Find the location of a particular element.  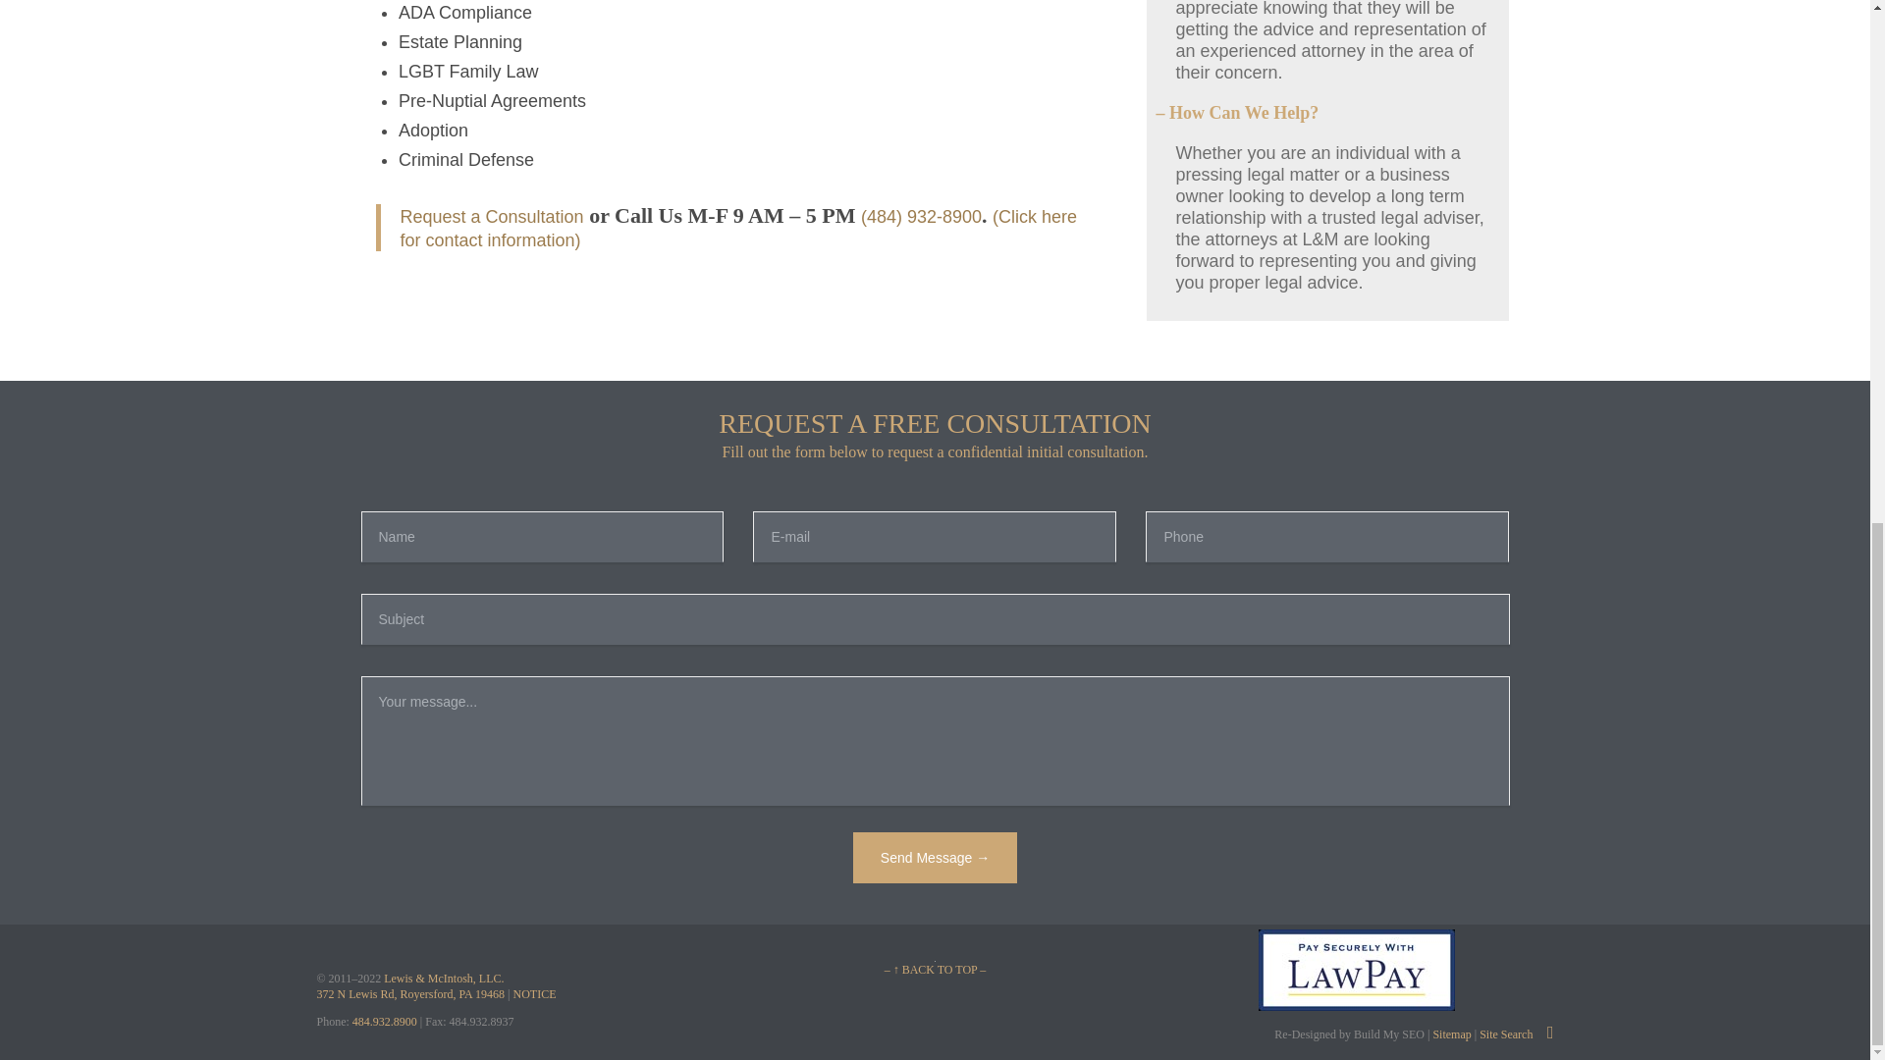

NOTICE is located at coordinates (534, 993).